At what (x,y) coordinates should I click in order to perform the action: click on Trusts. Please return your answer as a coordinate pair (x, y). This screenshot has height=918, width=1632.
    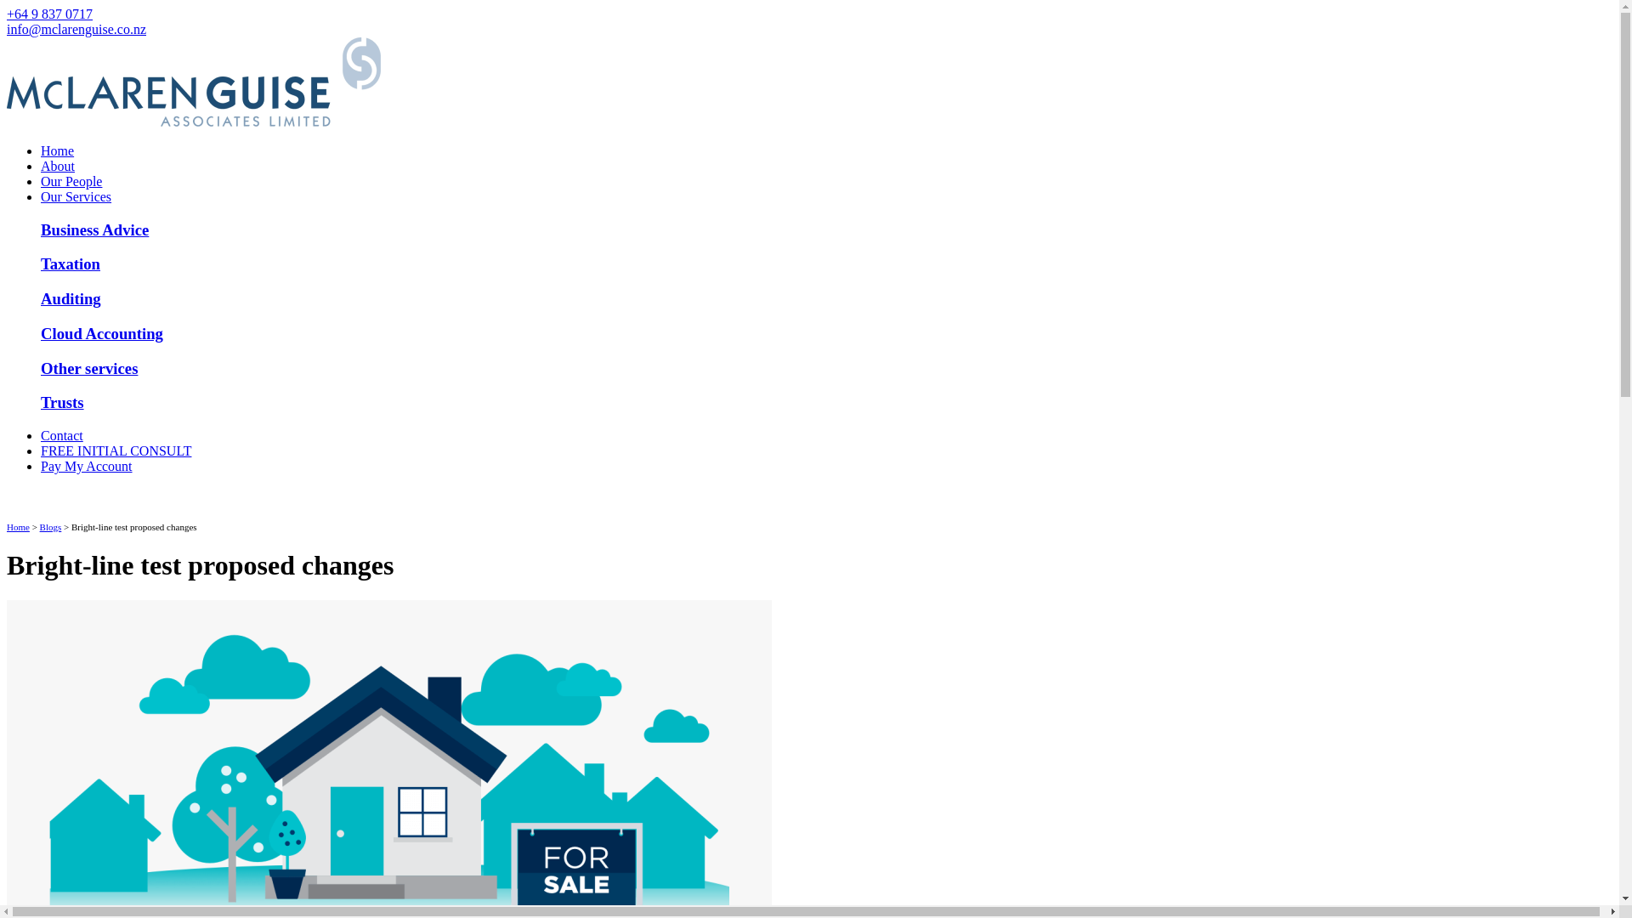
    Looking at the image, I should click on (63, 402).